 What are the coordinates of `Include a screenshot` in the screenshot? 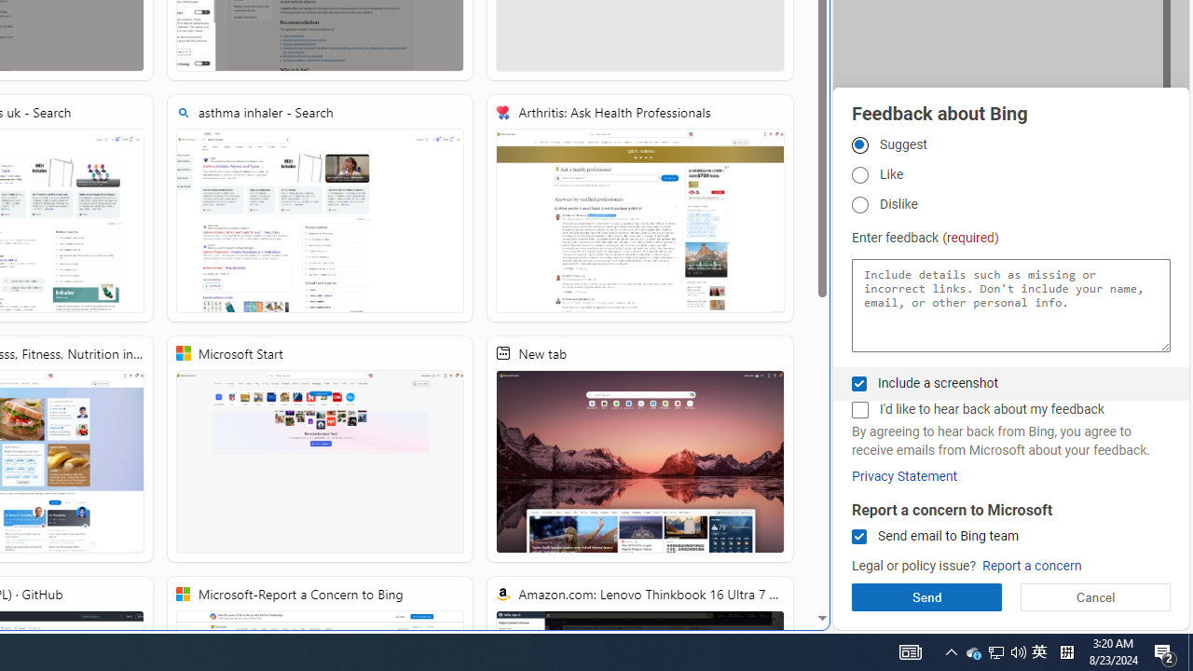 It's located at (859, 383).